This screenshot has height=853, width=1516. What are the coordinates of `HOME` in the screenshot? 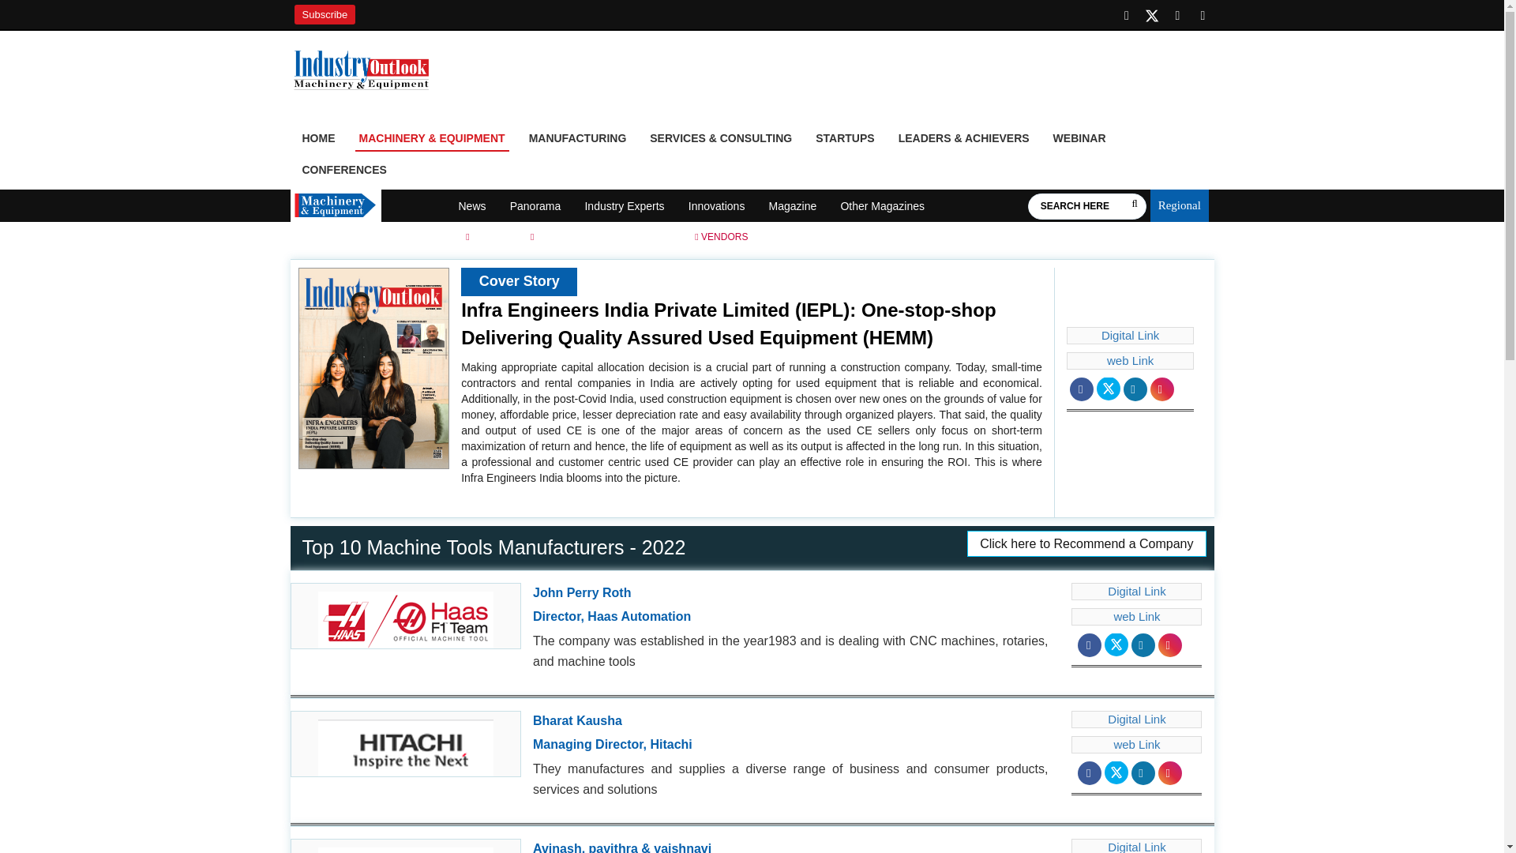 It's located at (319, 141).